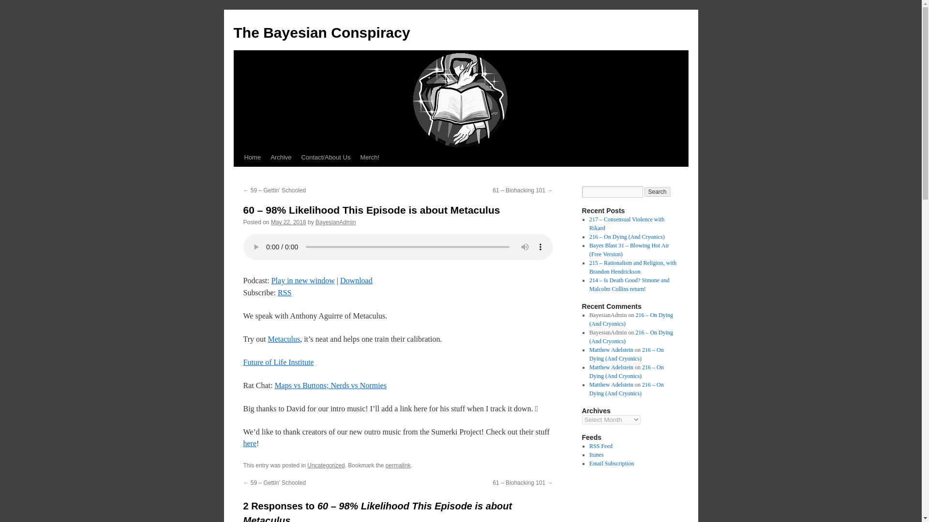  I want to click on May 22, 2018, so click(288, 222).